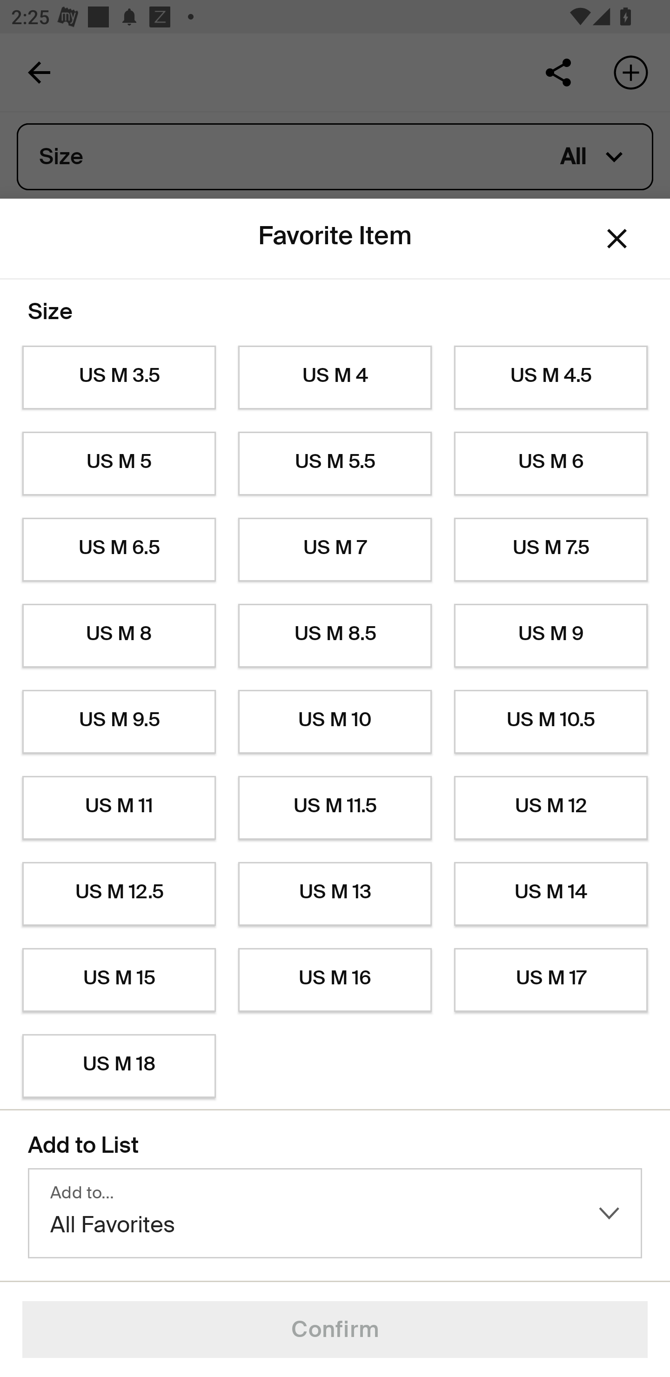  What do you see at coordinates (551, 636) in the screenshot?
I see `US M 9` at bounding box center [551, 636].